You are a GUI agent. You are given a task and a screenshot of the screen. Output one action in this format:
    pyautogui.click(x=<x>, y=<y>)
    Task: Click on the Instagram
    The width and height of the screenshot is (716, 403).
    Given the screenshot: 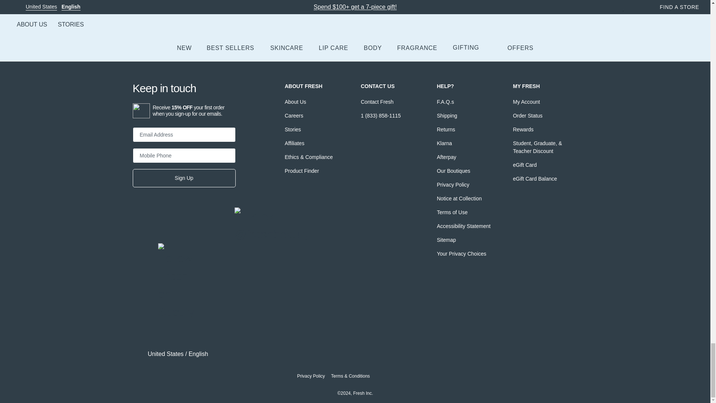 What is the action you would take?
    pyautogui.click(x=189, y=234)
    